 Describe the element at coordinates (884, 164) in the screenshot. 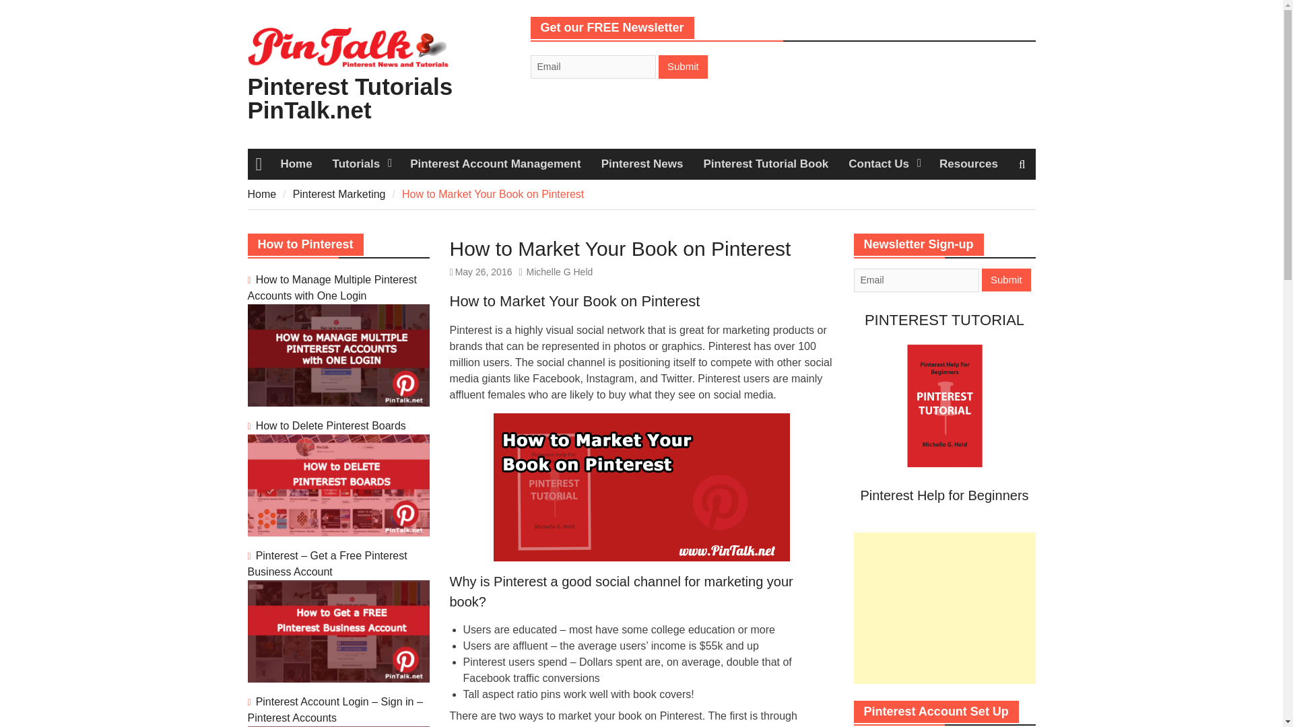

I see `Contact Us` at that location.